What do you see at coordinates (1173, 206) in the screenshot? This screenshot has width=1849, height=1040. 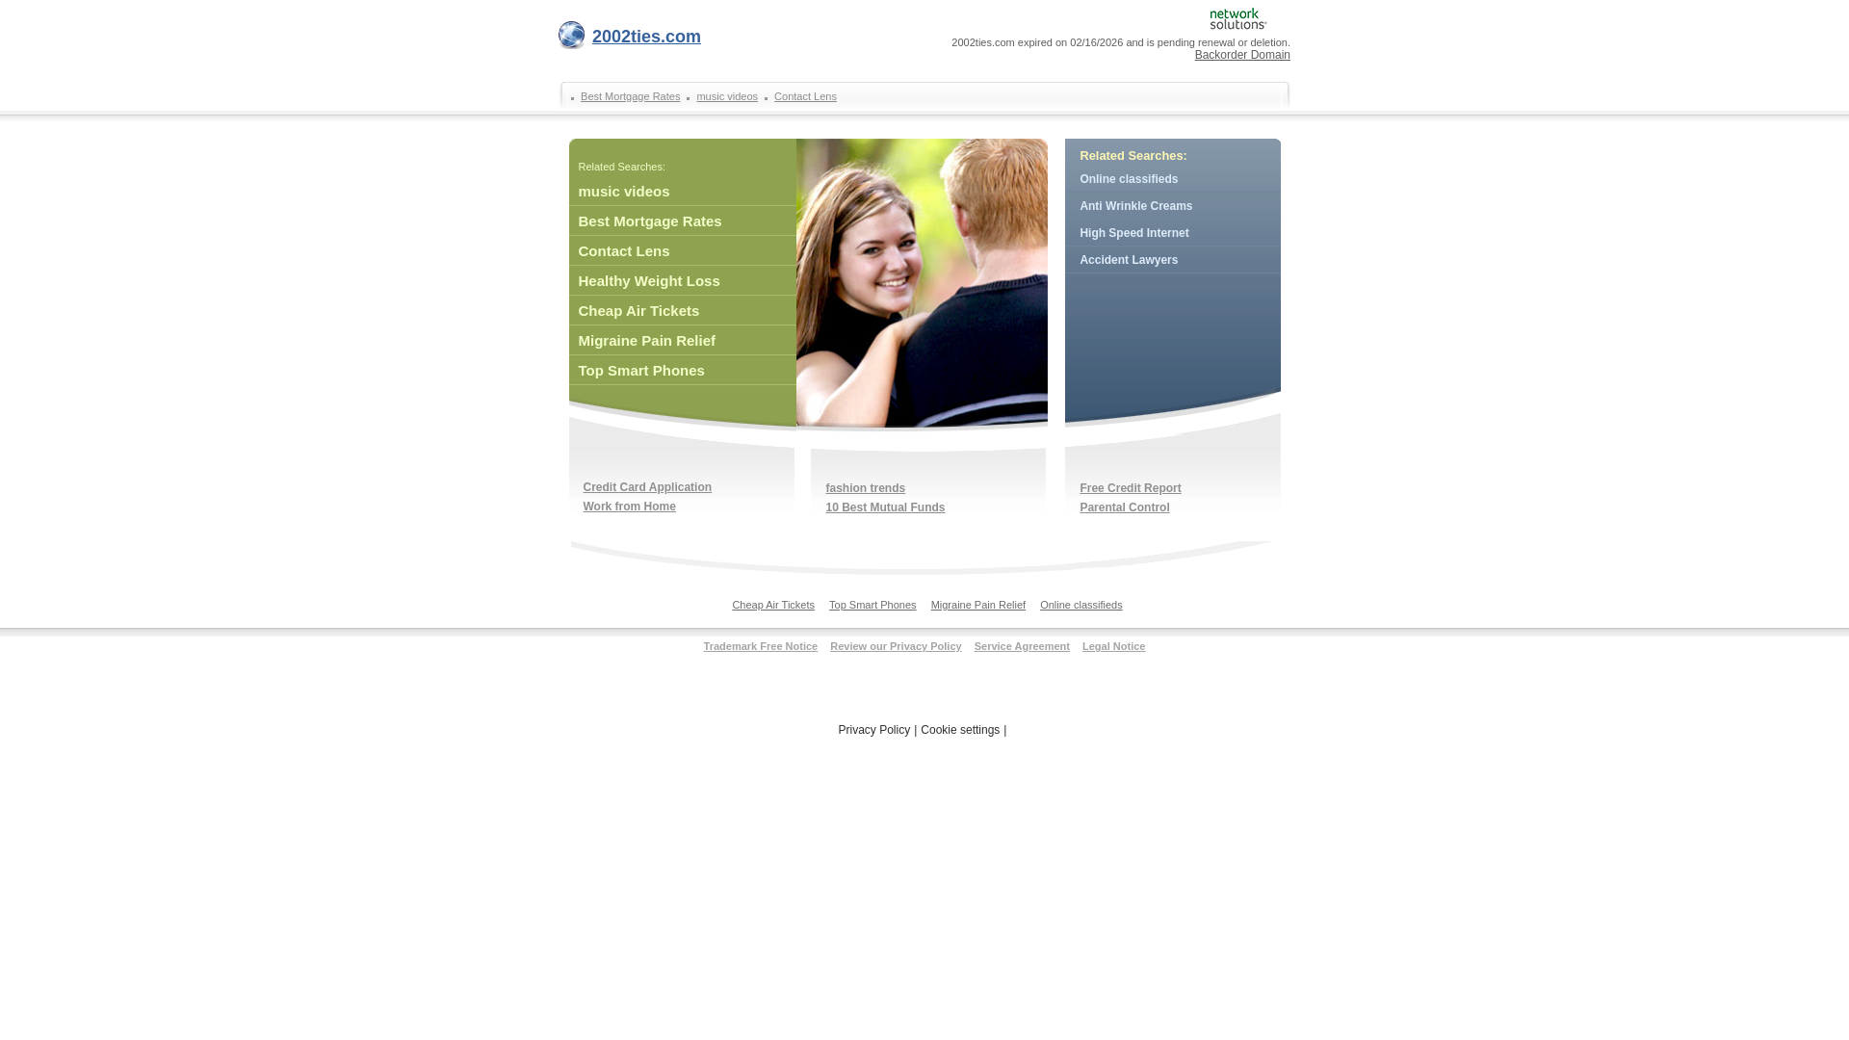 I see `Anti Wrinkle Creams` at bounding box center [1173, 206].